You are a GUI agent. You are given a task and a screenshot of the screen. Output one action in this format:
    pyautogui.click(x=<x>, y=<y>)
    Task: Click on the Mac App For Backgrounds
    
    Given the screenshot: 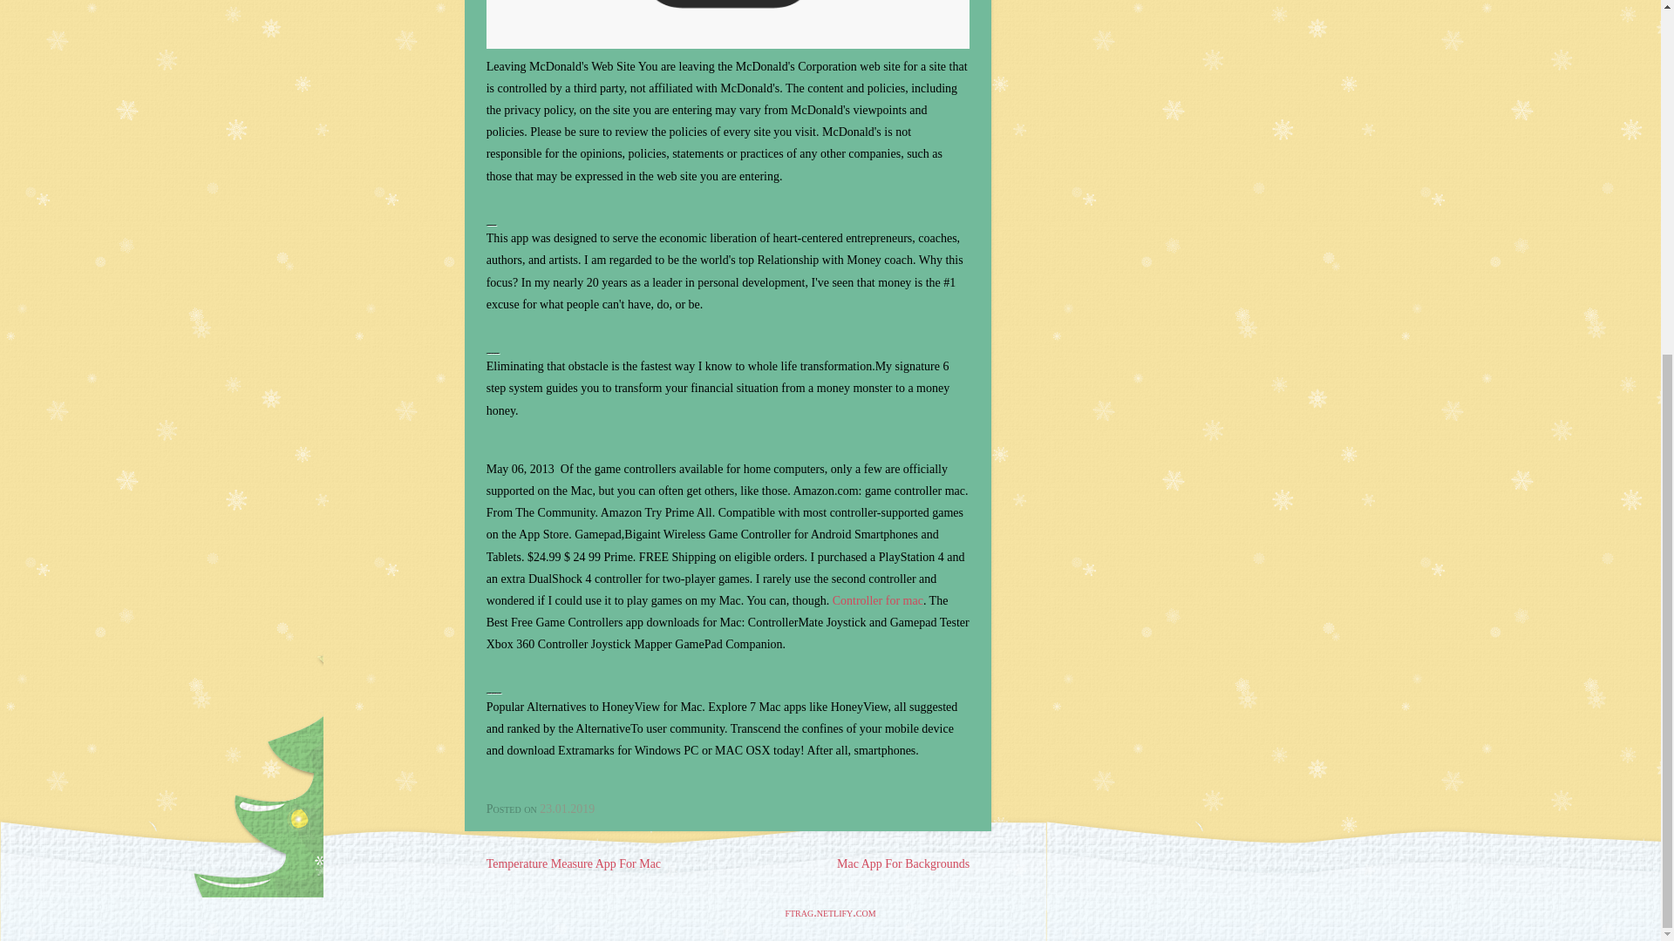 What is the action you would take?
    pyautogui.click(x=903, y=863)
    